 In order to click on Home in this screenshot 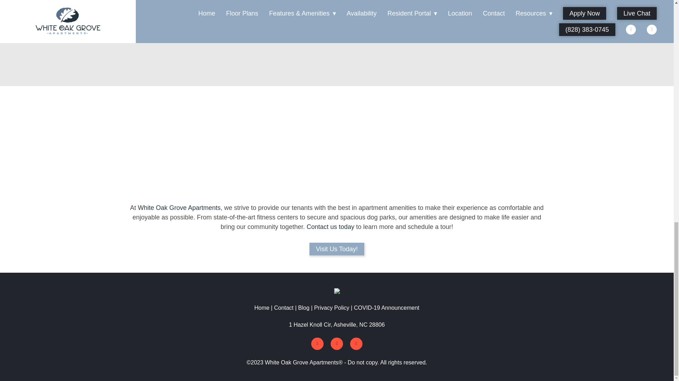, I will do `click(262, 308)`.